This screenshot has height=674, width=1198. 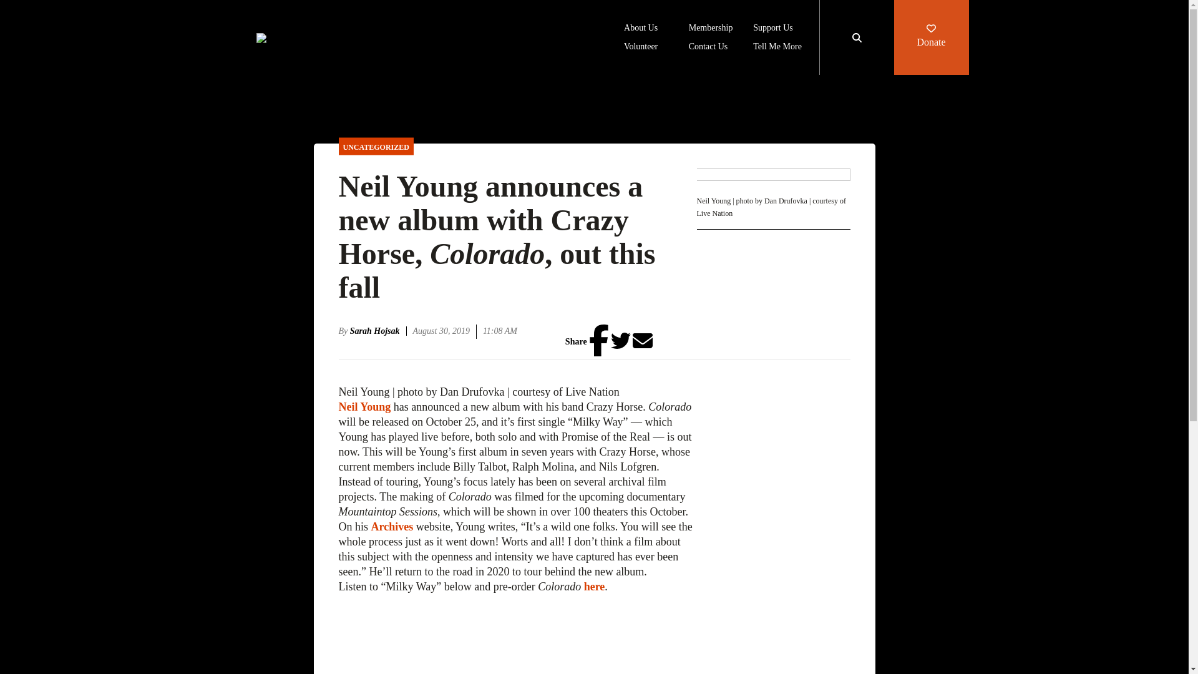 I want to click on Membership, so click(x=711, y=29).